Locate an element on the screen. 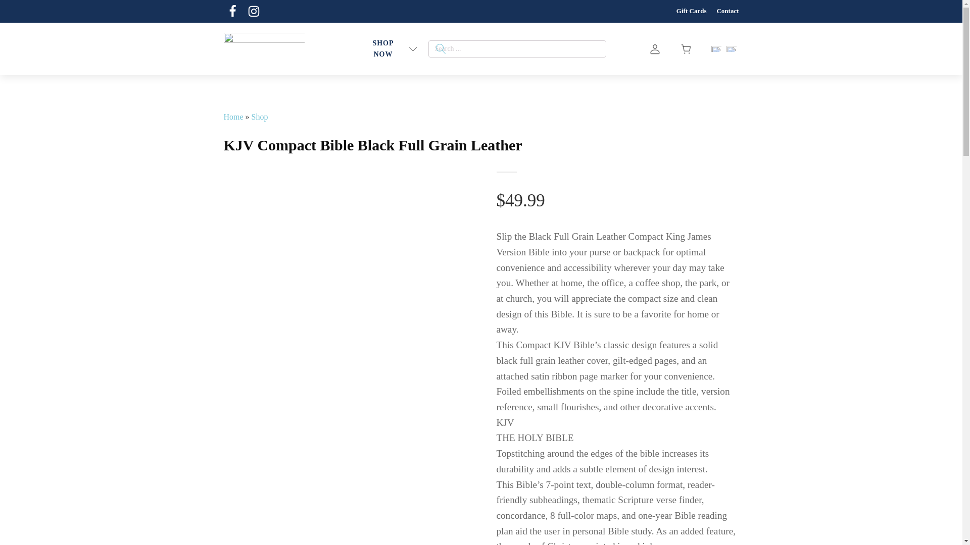 The width and height of the screenshot is (970, 545). Home is located at coordinates (233, 116).